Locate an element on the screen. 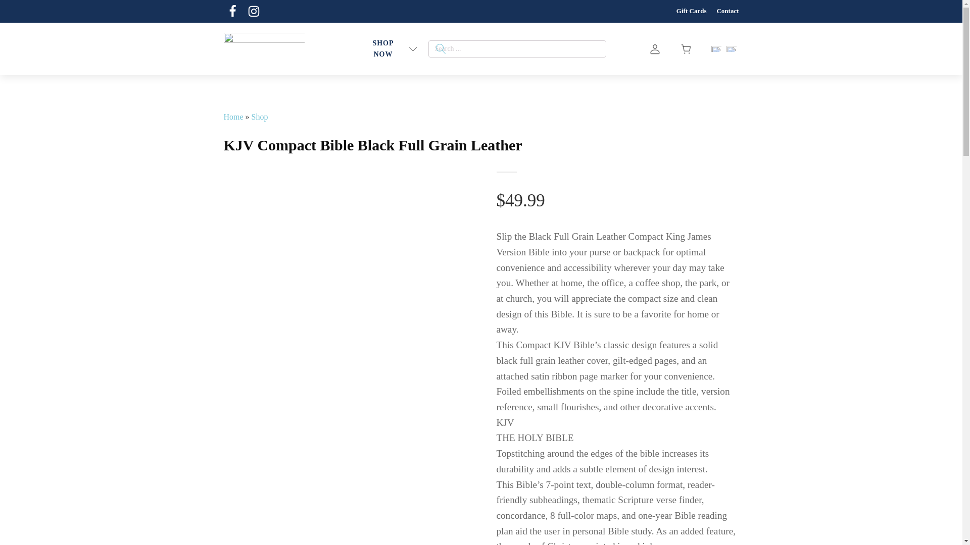 The width and height of the screenshot is (970, 545). Home is located at coordinates (233, 116).